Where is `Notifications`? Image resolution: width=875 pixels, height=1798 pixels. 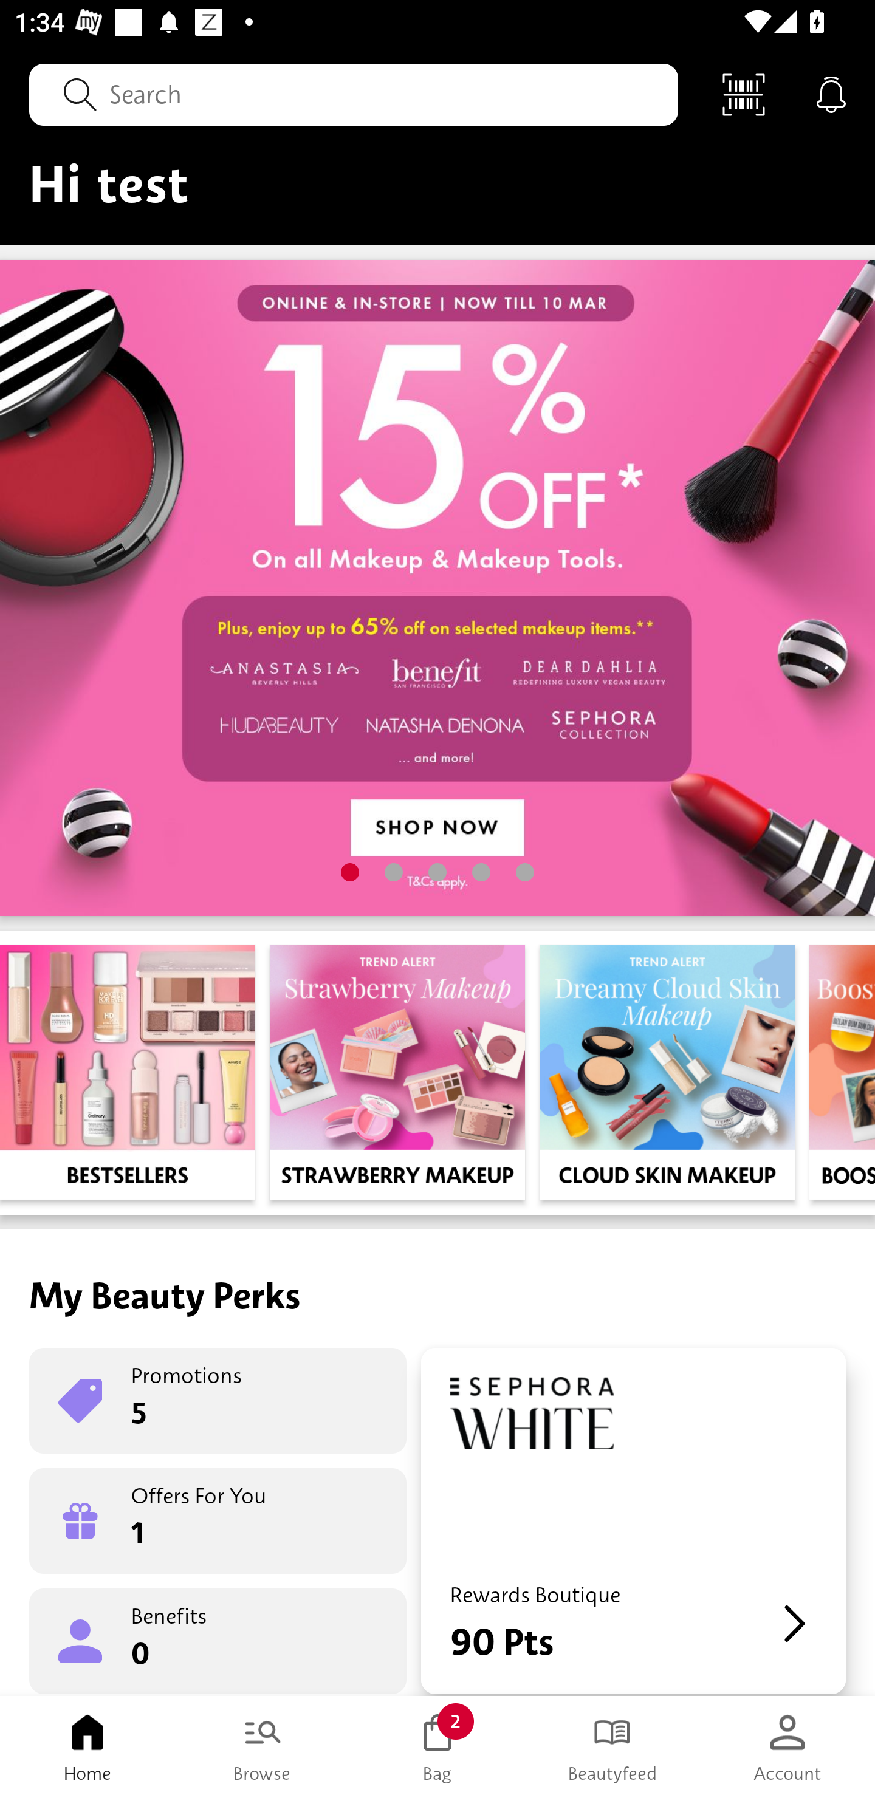 Notifications is located at coordinates (831, 94).